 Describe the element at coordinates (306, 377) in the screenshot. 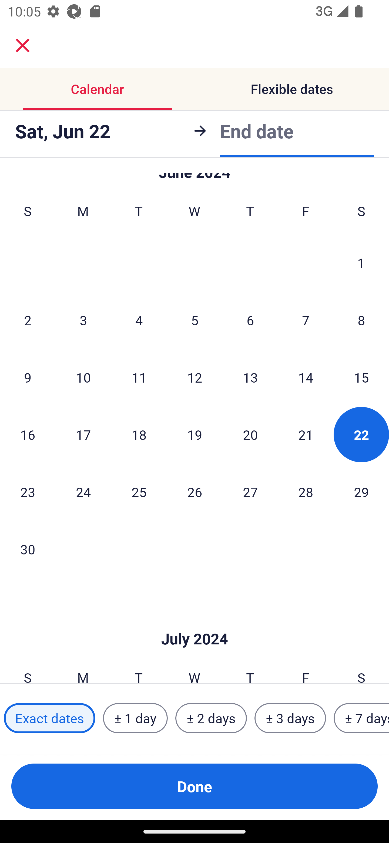

I see `14 Friday, June 14, 2024` at that location.